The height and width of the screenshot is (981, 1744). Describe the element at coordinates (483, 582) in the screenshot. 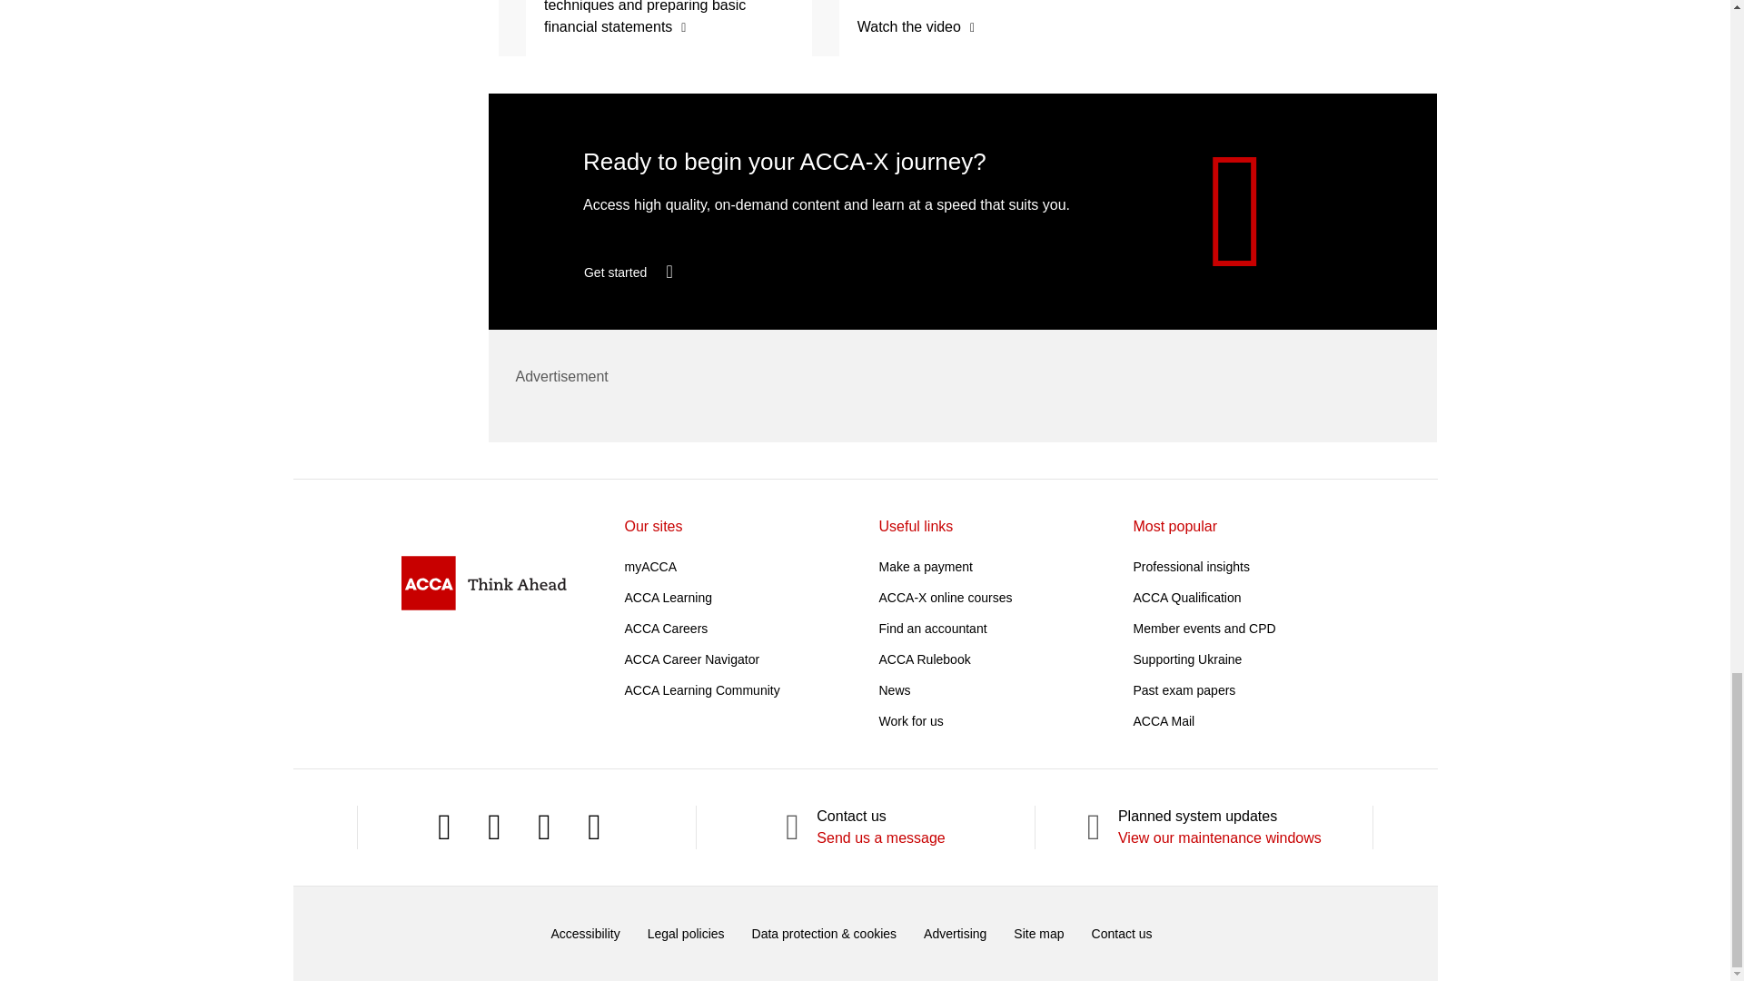

I see `Home Link` at that location.